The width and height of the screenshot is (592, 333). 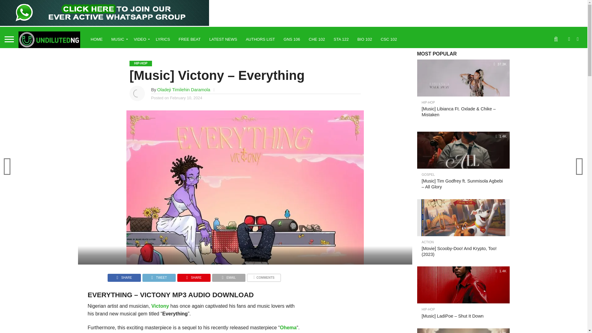 I want to click on VIDEO, so click(x=141, y=39).